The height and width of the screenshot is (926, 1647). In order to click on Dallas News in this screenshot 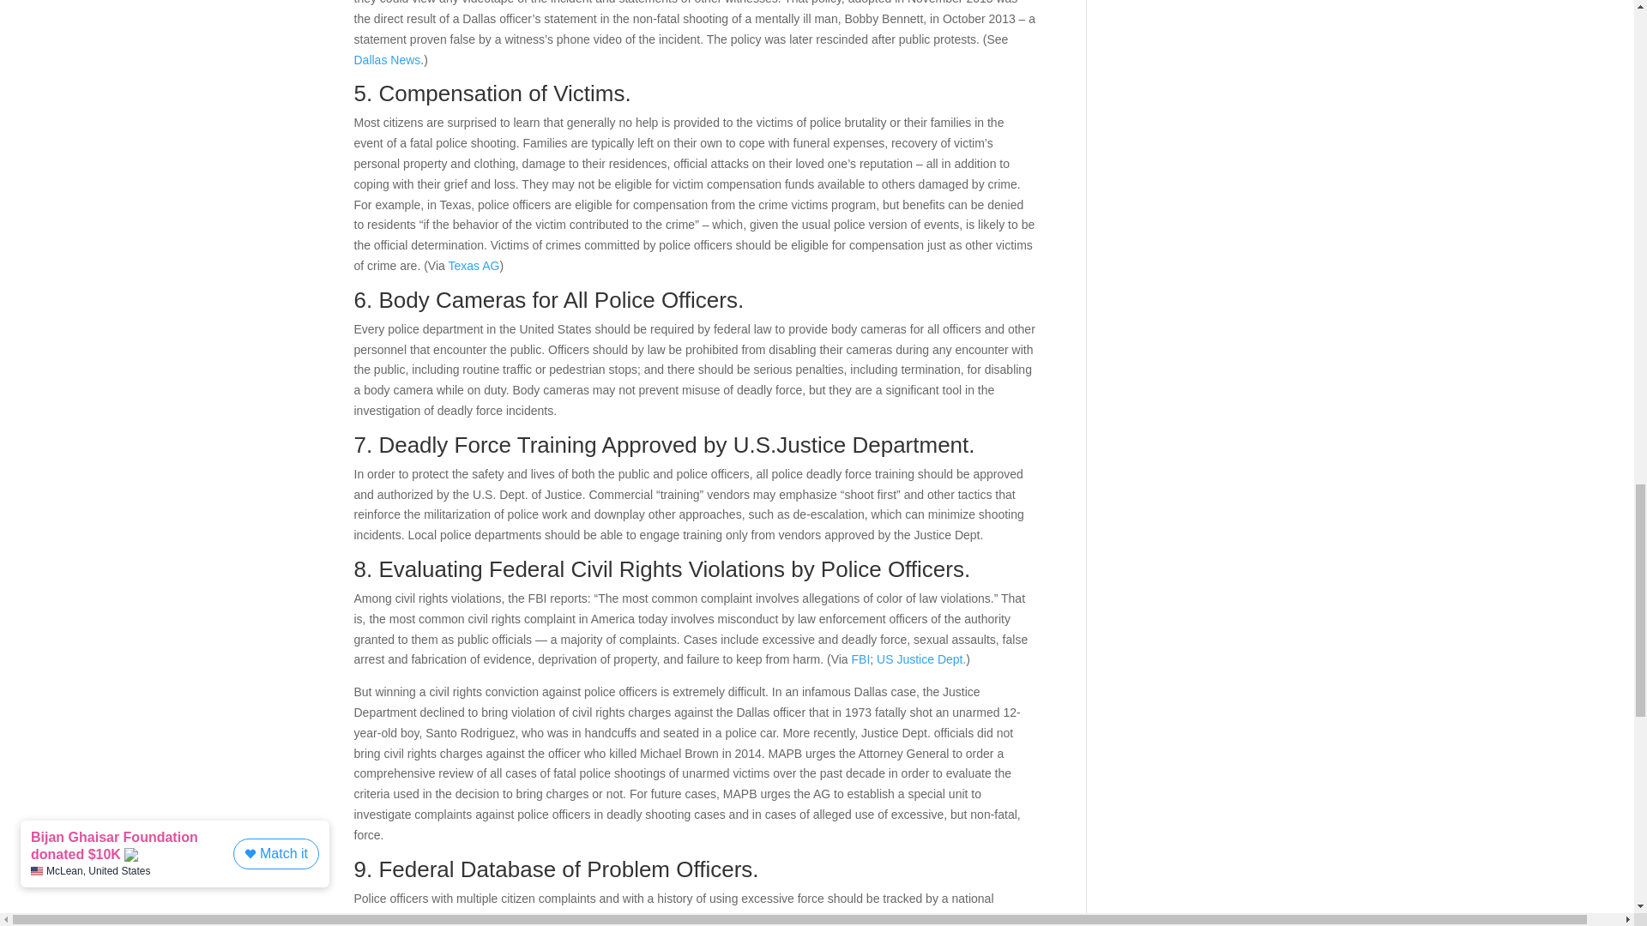, I will do `click(386, 59)`.